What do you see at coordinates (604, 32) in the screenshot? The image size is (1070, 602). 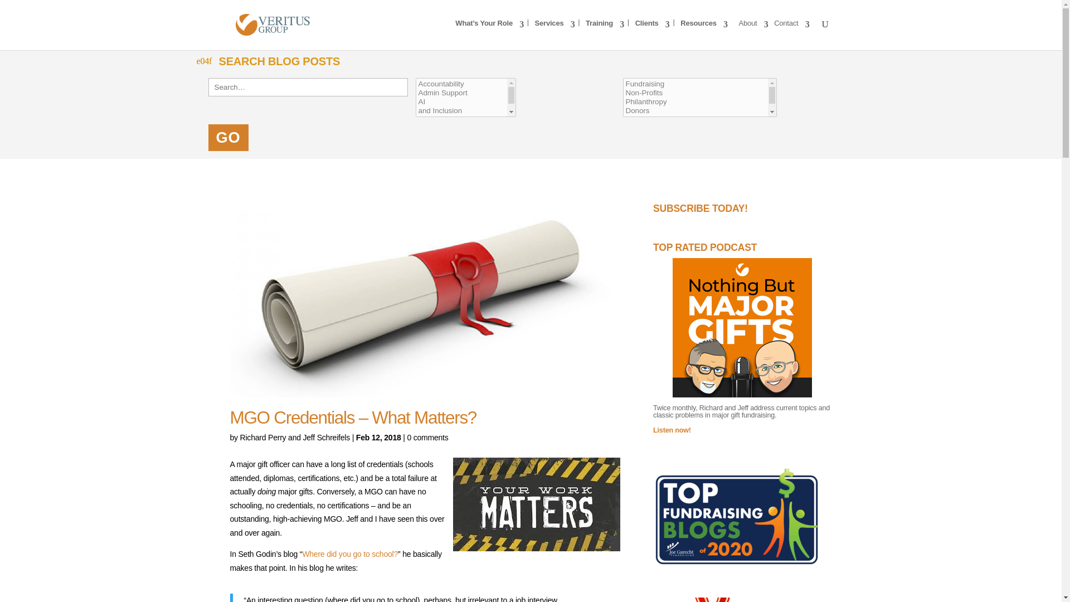 I see `Training` at bounding box center [604, 32].